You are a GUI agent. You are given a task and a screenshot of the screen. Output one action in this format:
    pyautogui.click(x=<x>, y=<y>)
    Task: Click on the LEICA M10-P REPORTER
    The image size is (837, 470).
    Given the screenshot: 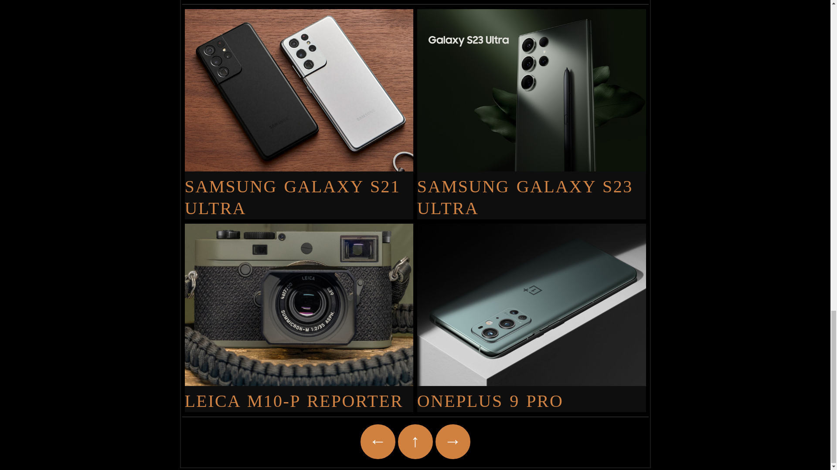 What is the action you would take?
    pyautogui.click(x=299, y=395)
    